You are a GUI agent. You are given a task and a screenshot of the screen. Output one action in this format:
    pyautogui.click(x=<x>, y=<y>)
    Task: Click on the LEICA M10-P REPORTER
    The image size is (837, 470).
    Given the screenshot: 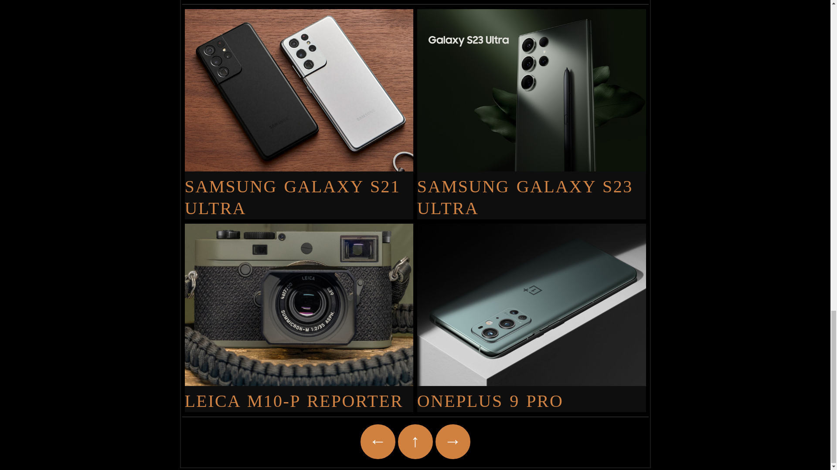 What is the action you would take?
    pyautogui.click(x=299, y=395)
    